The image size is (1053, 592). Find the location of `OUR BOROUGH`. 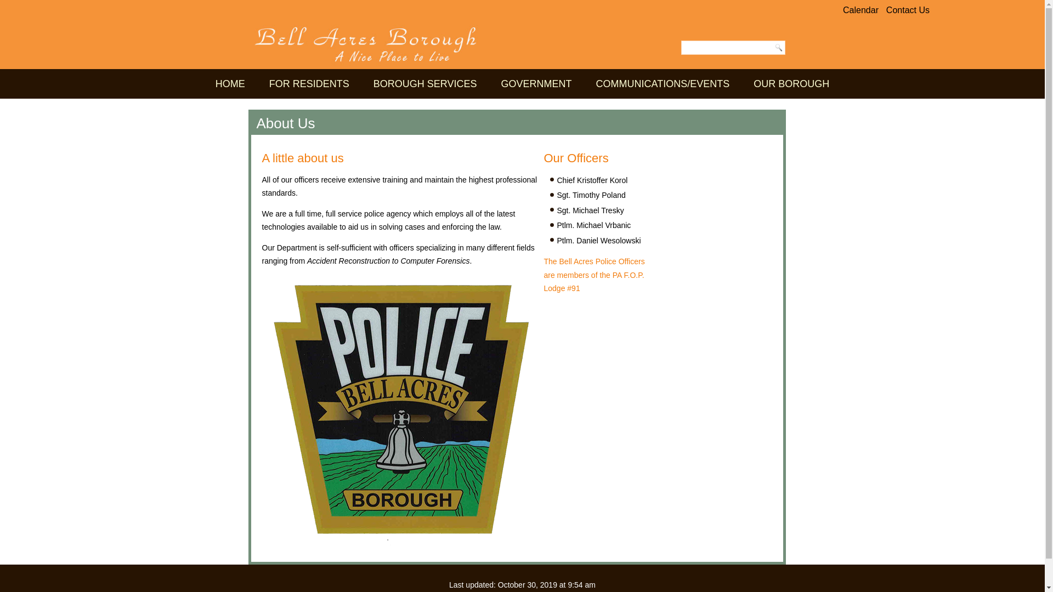

OUR BOROUGH is located at coordinates (791, 84).